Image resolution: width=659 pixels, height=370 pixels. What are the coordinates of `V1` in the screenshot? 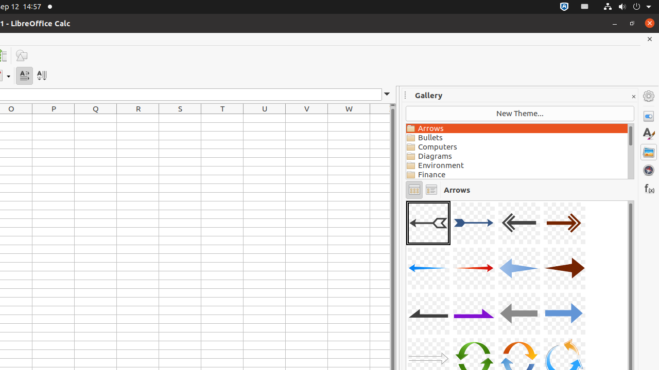 It's located at (307, 118).